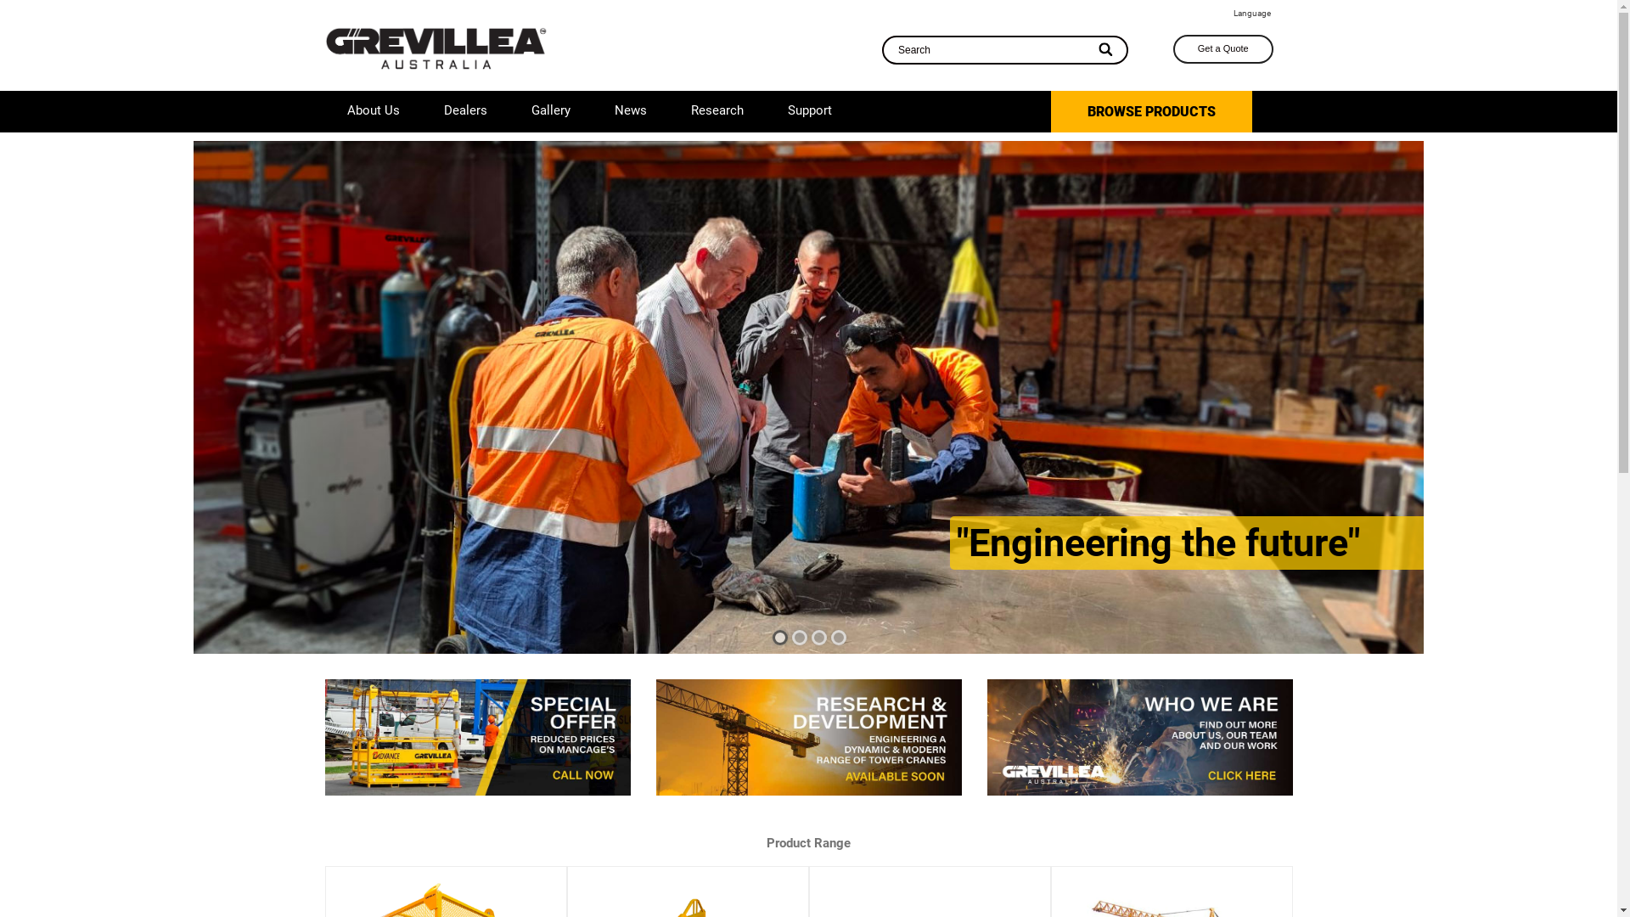 Image resolution: width=1630 pixels, height=917 pixels. What do you see at coordinates (477, 737) in the screenshot?
I see `mancage-offer` at bounding box center [477, 737].